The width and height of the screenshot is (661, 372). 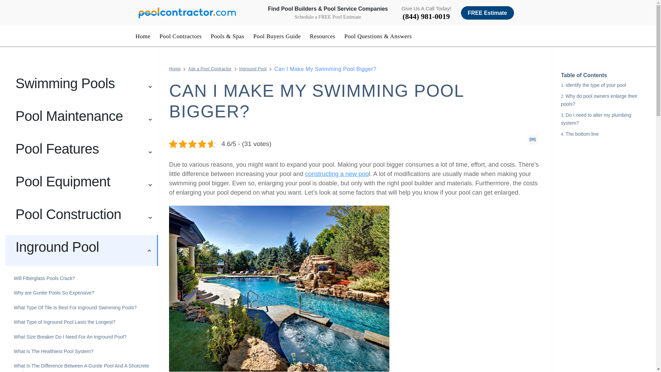 I want to click on Ask a Pool Contractor, so click(x=210, y=69).